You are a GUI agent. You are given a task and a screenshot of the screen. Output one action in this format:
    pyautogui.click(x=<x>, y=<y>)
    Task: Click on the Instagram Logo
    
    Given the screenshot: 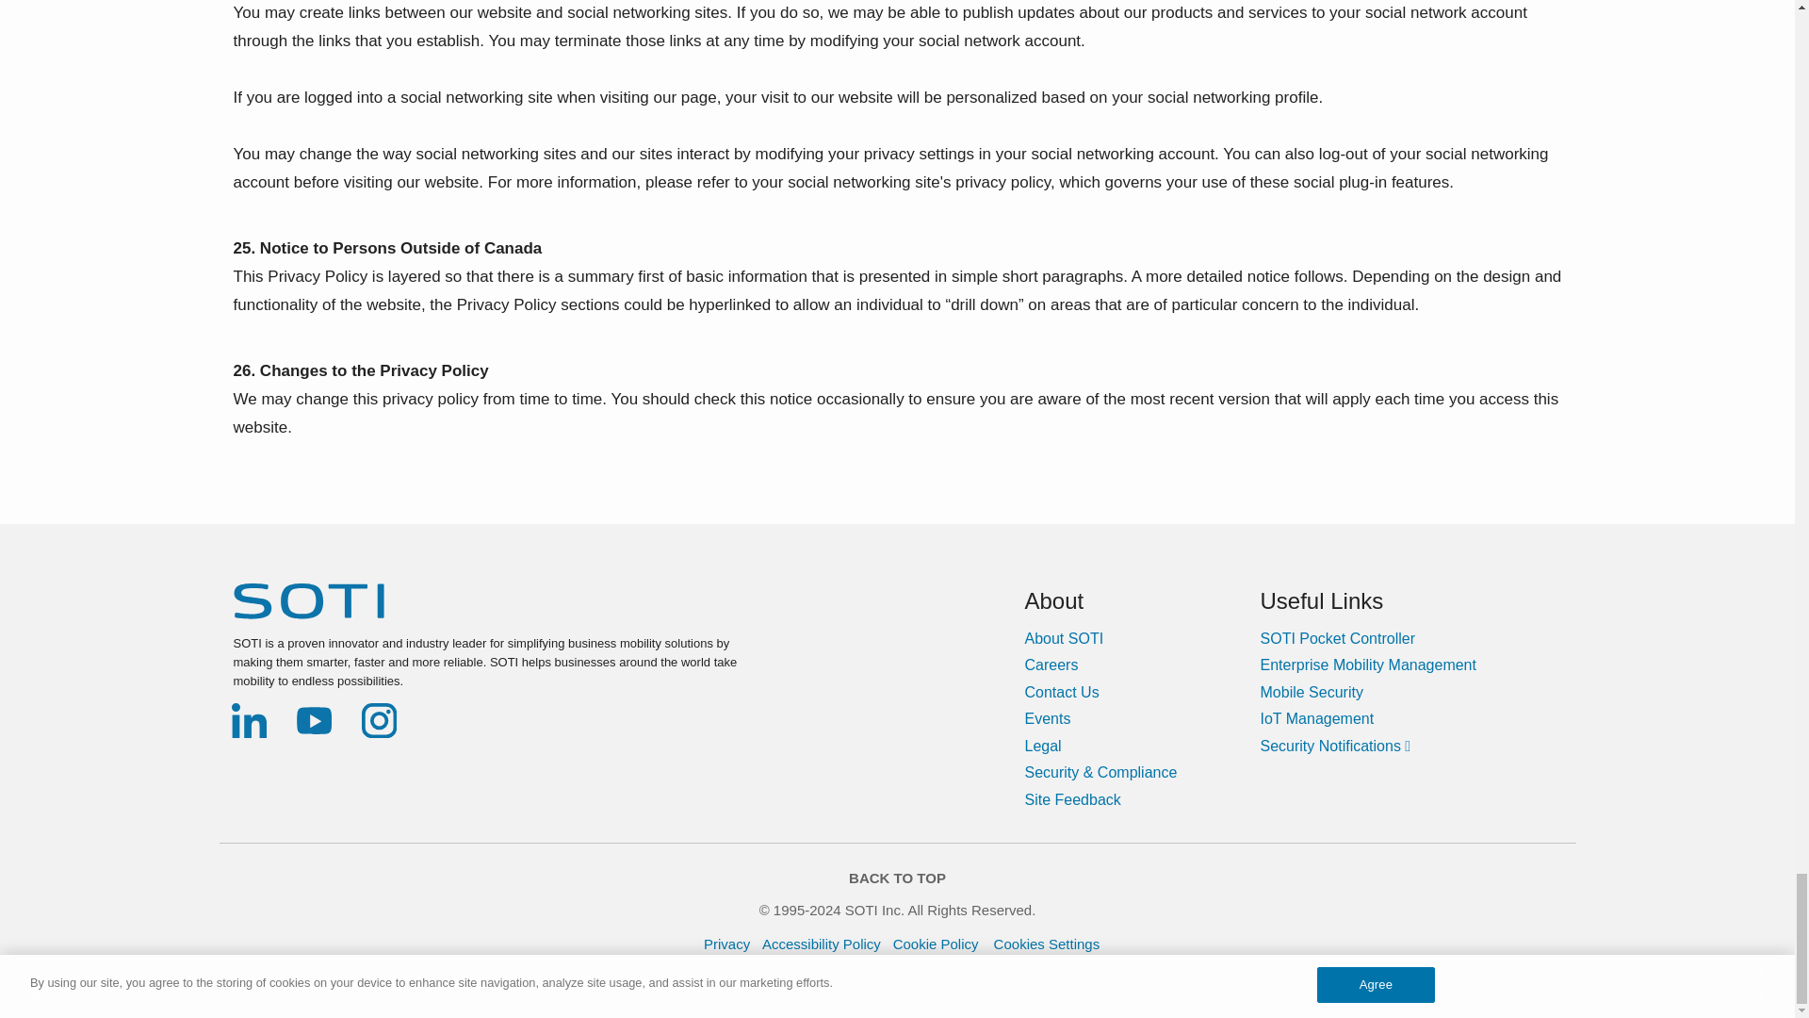 What is the action you would take?
    pyautogui.click(x=379, y=720)
    